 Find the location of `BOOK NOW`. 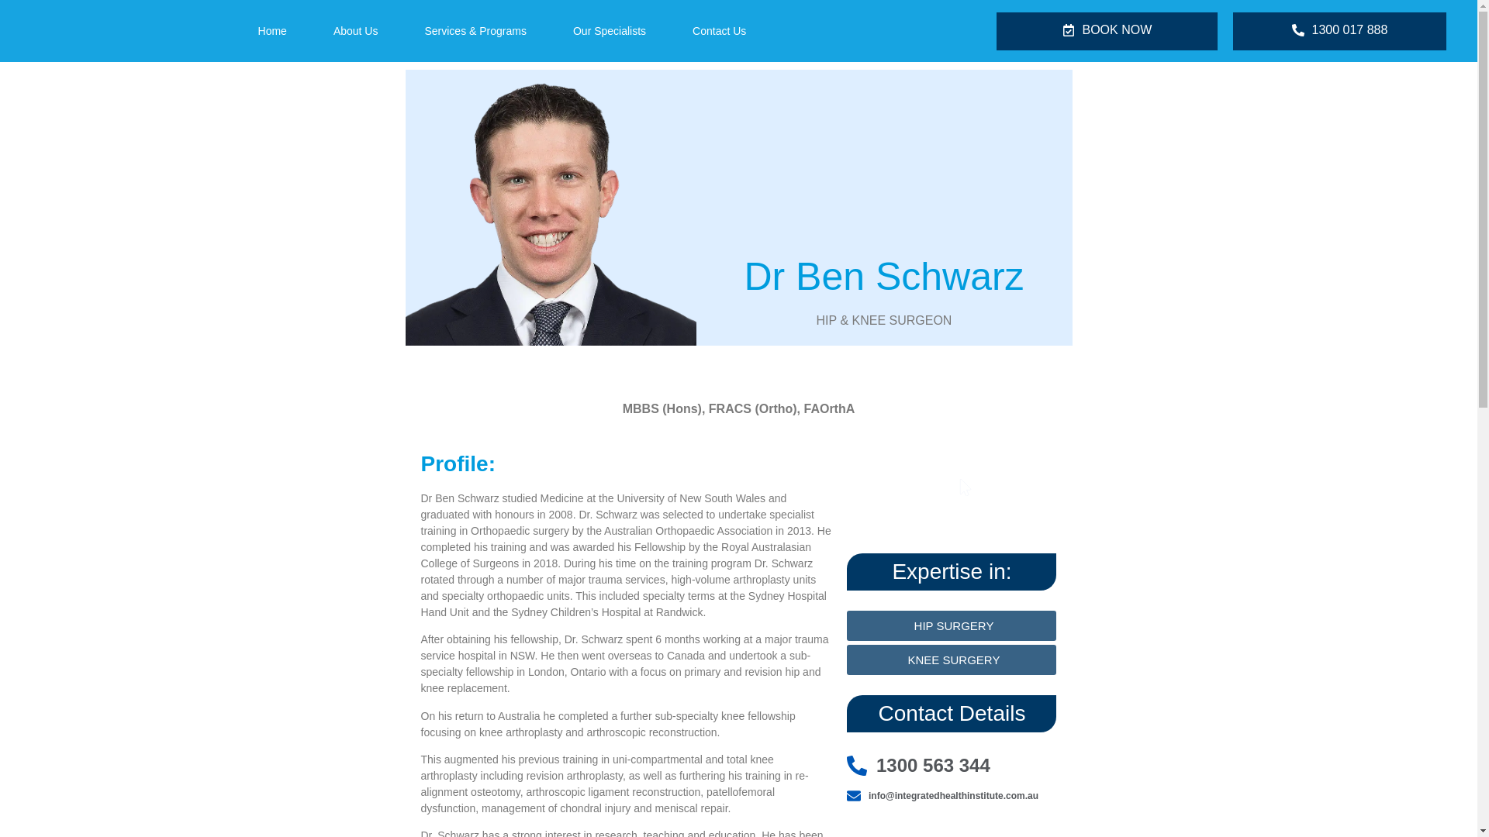

BOOK NOW is located at coordinates (951, 479).